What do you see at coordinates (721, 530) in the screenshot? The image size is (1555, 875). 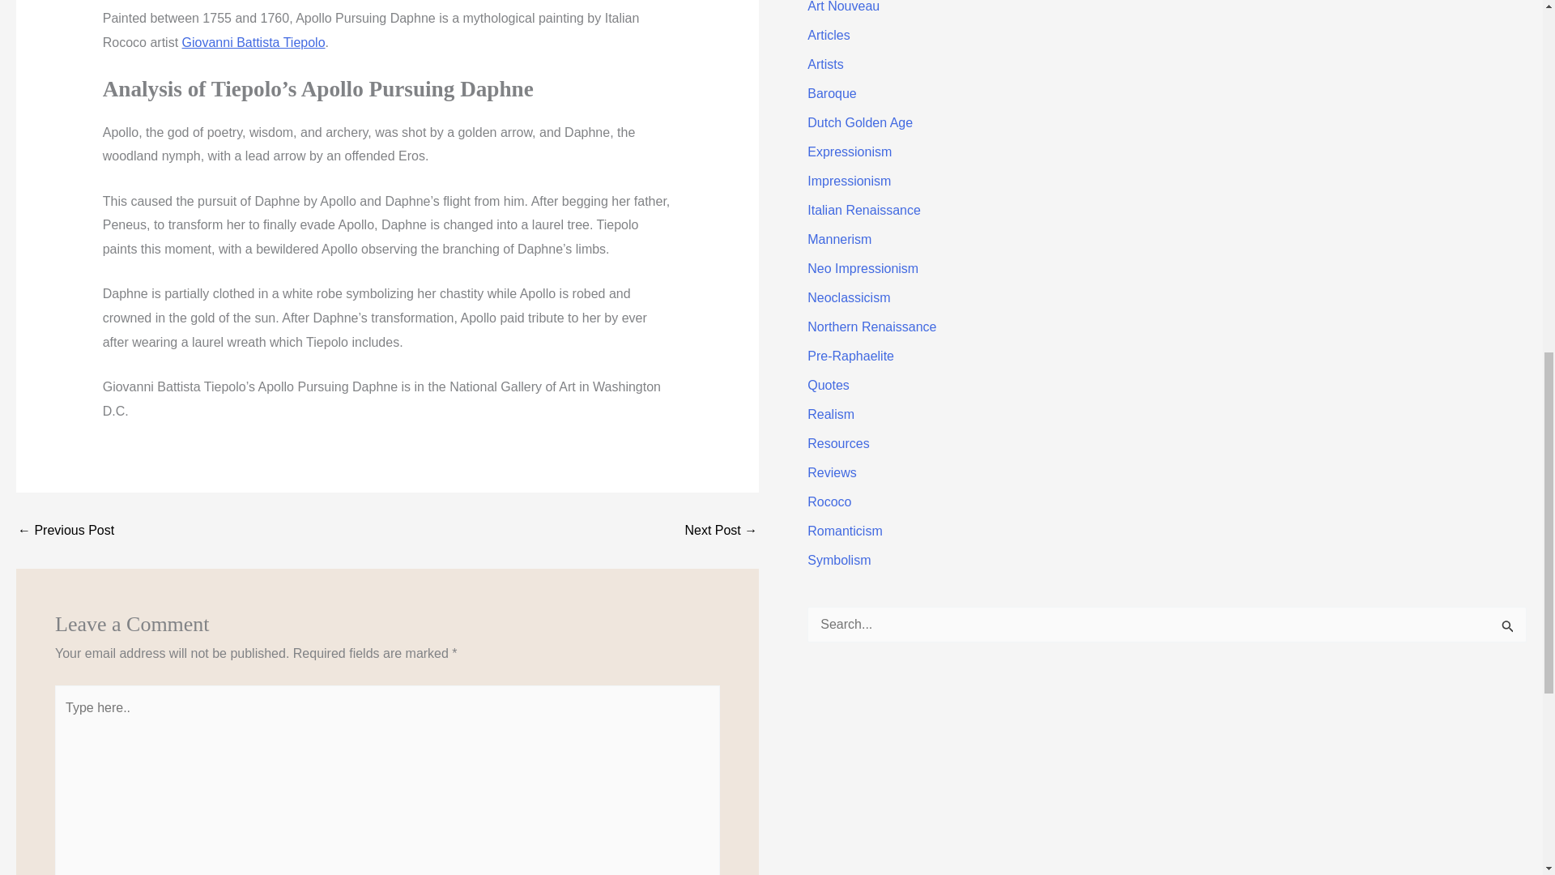 I see `The Artist's Family: Pierre-Auguste Renoir` at bounding box center [721, 530].